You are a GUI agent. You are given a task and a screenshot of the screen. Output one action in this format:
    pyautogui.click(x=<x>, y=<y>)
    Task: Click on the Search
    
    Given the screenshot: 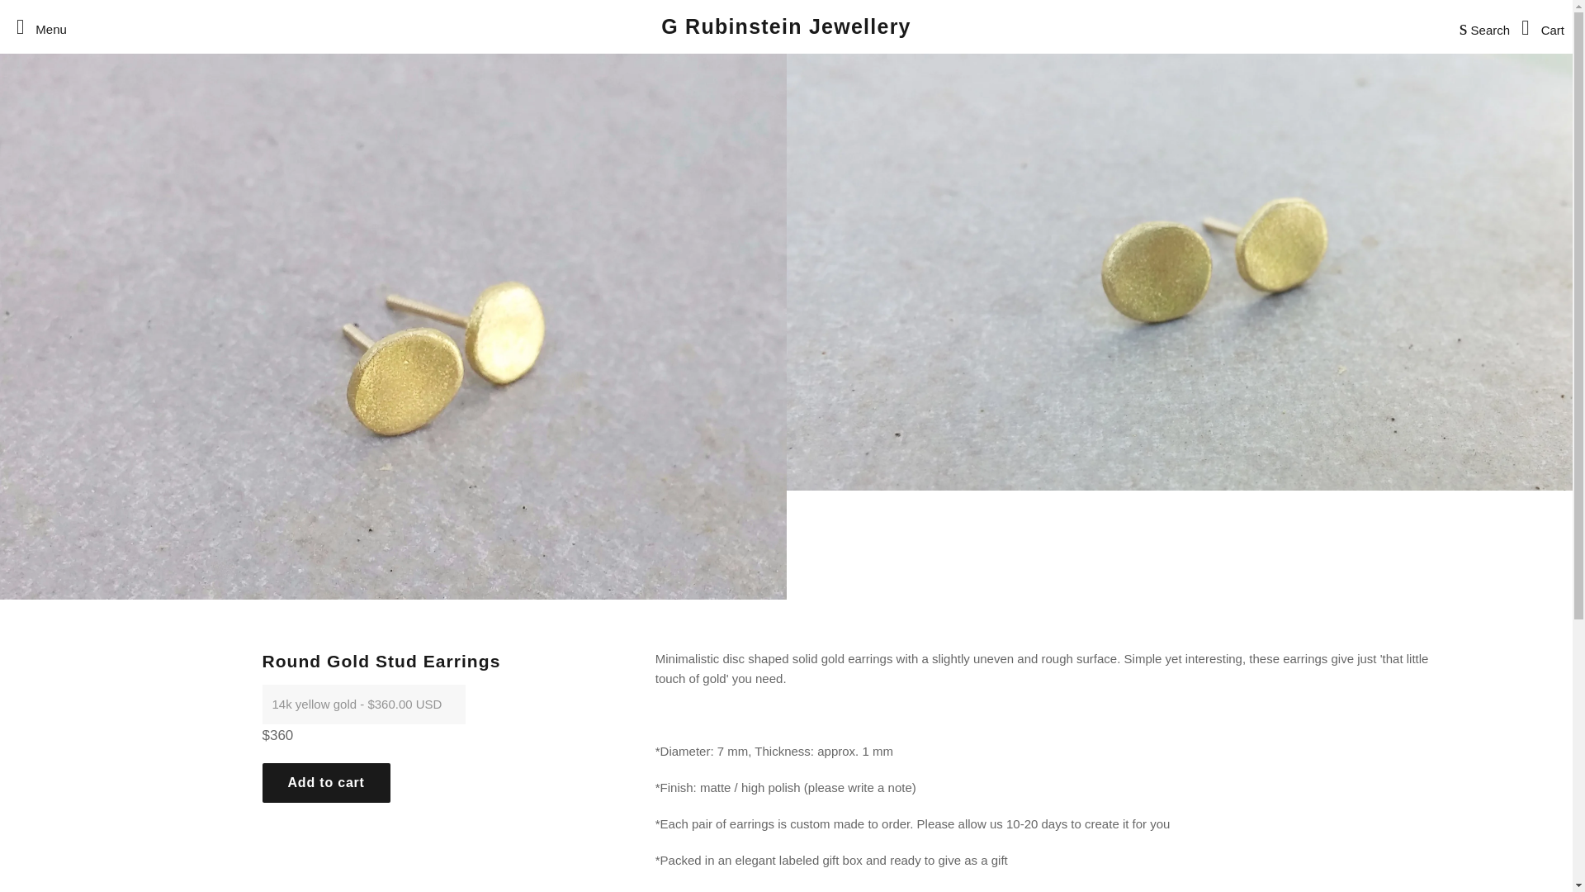 What is the action you would take?
    pyautogui.click(x=1481, y=26)
    